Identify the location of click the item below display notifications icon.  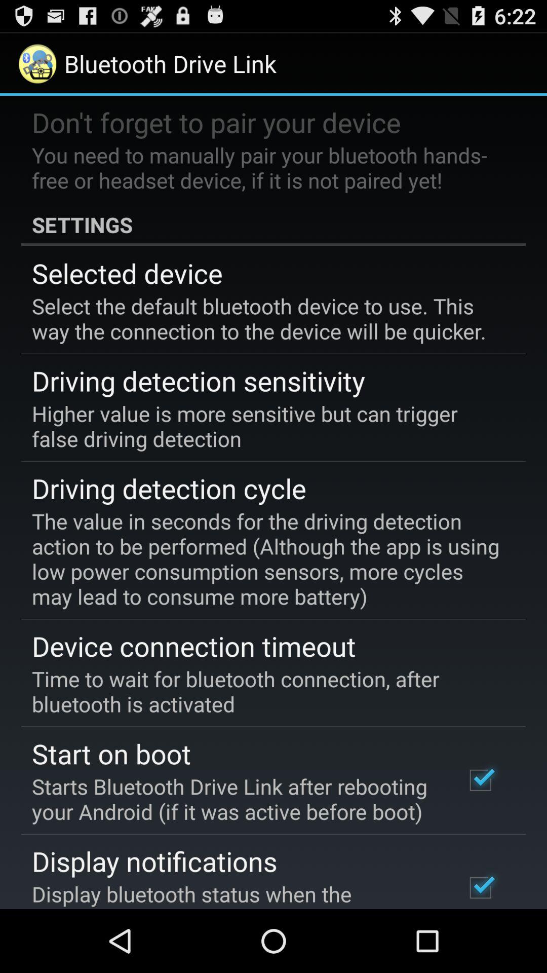
(235, 894).